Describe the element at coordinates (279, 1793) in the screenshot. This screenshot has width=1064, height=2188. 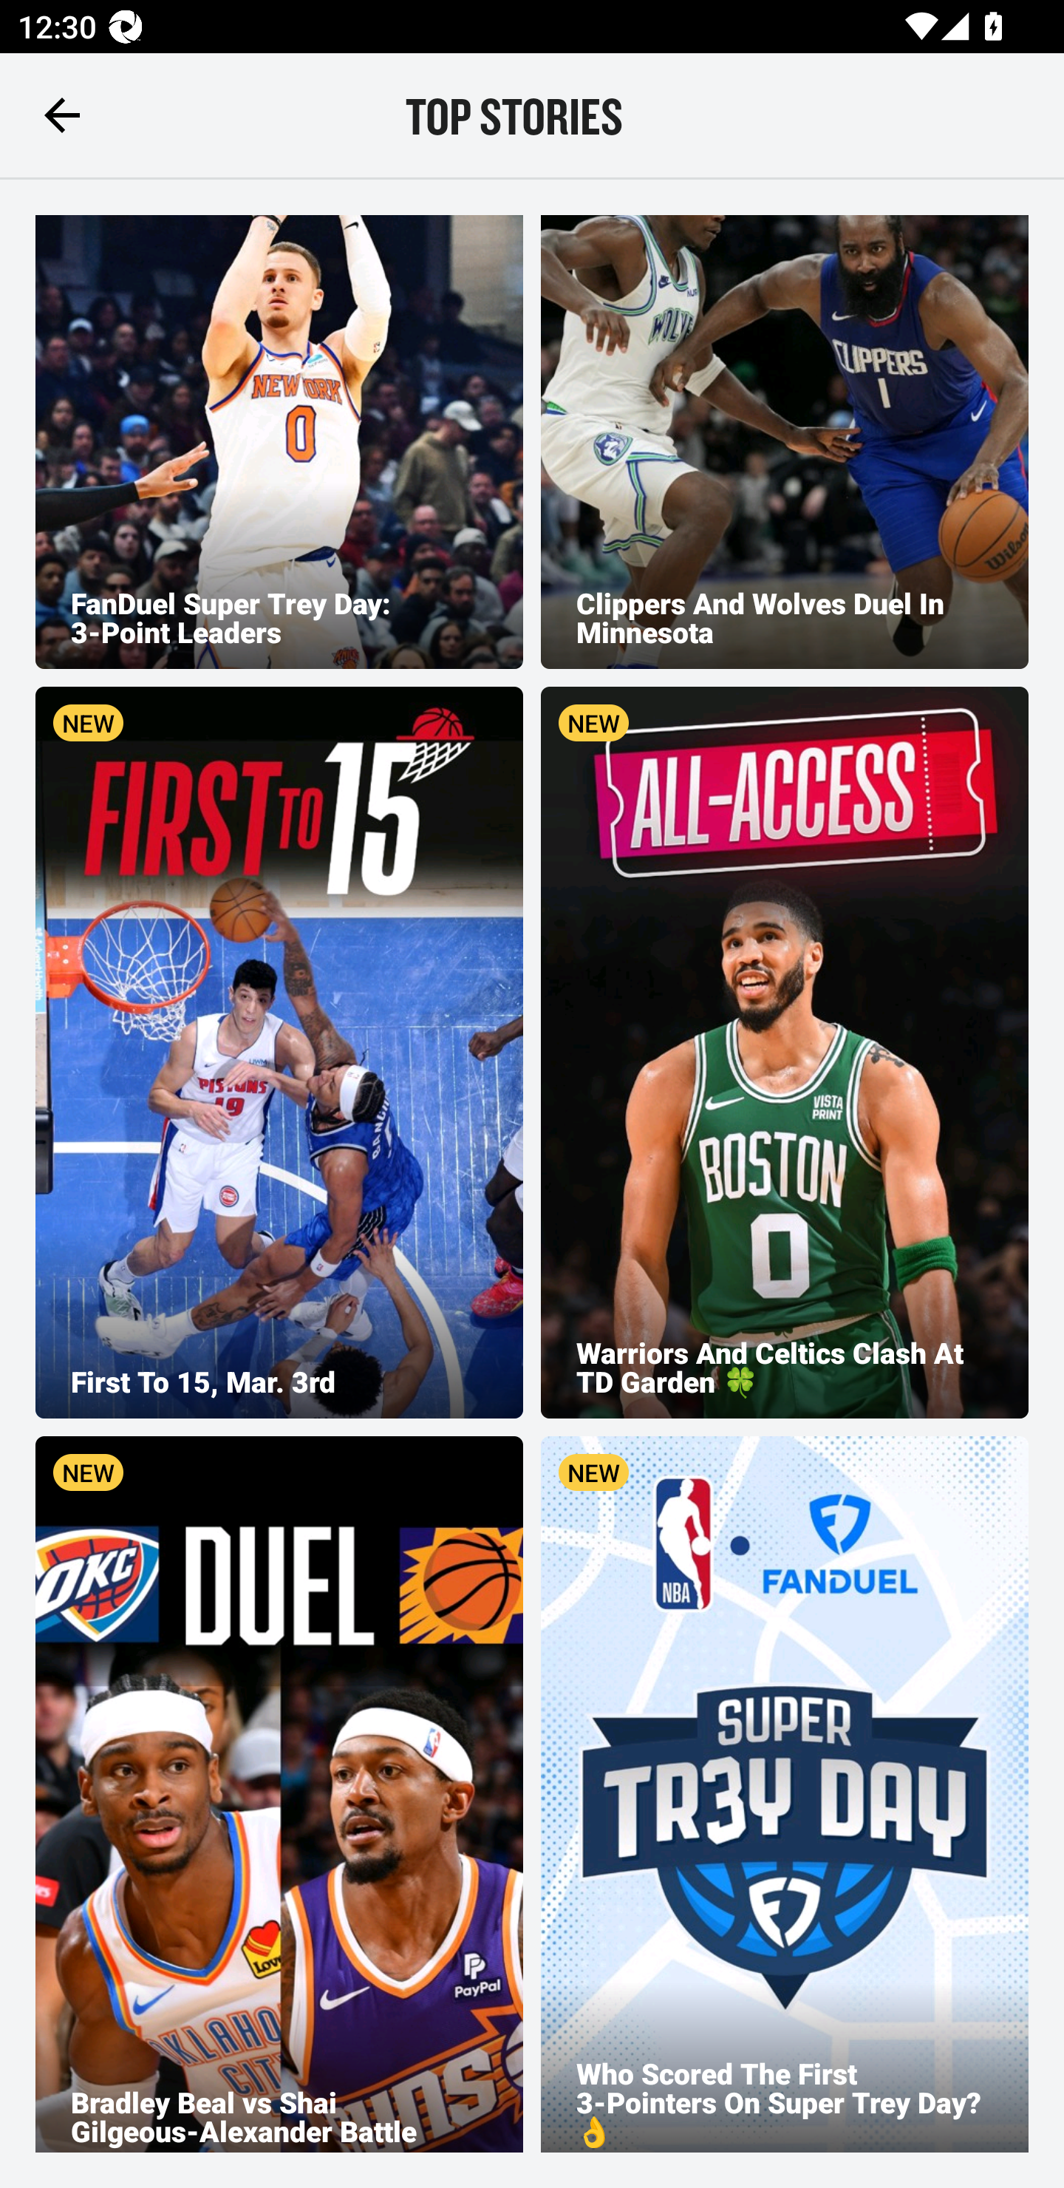
I see `NEW Bradley Beal vs Shai Gilgeous-Alexander Battle` at that location.